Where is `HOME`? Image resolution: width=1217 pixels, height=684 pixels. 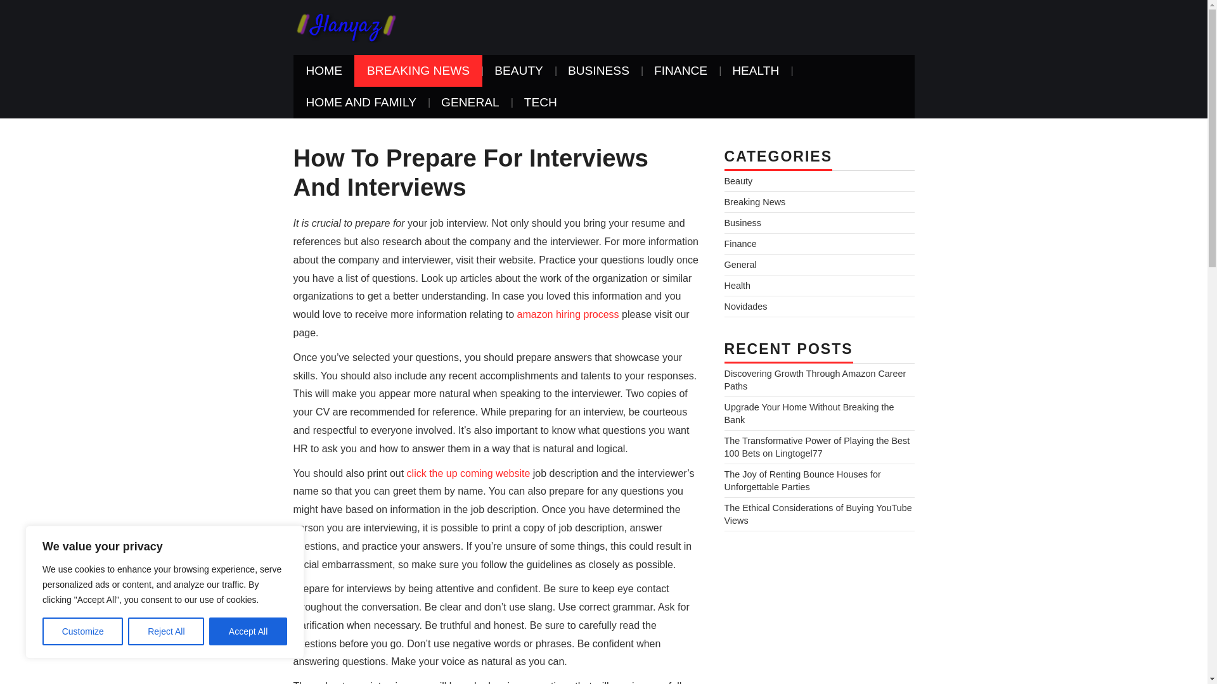 HOME is located at coordinates (324, 71).